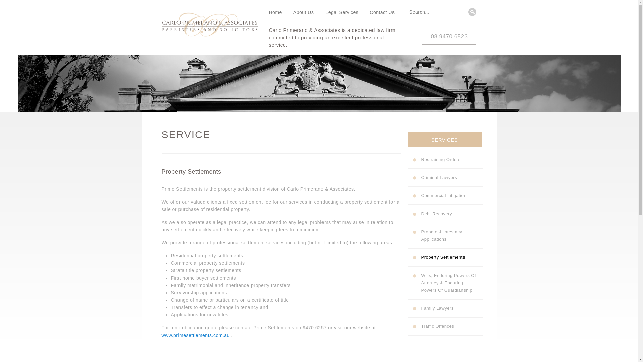 This screenshot has width=643, height=362. I want to click on Traffic Offences, so click(438, 326).